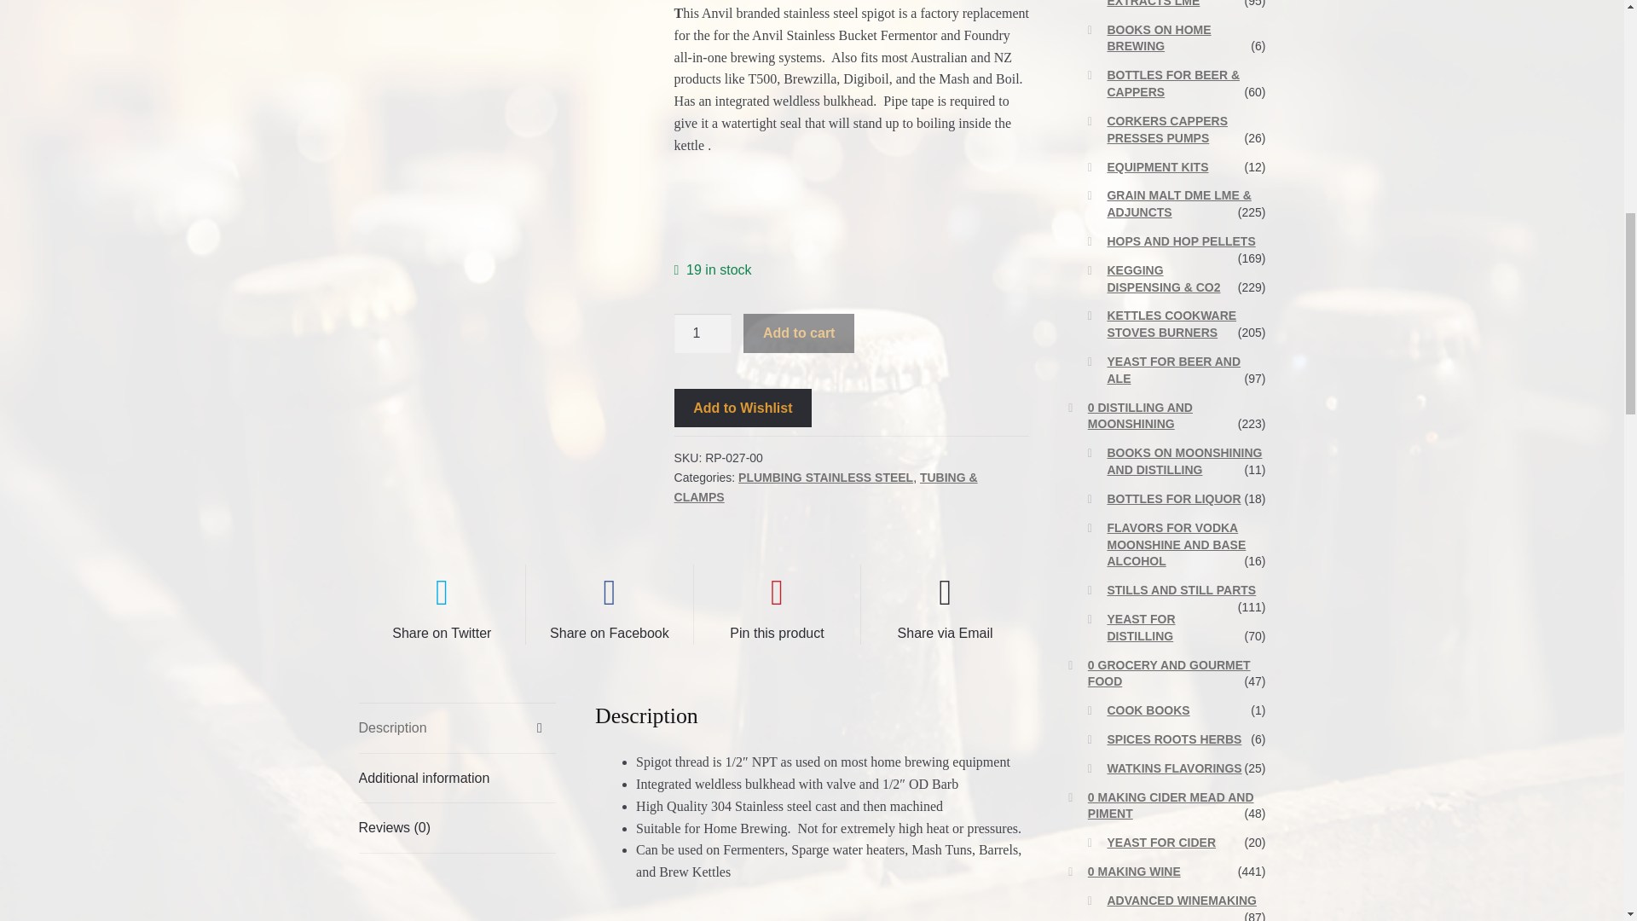 This screenshot has width=1637, height=921. What do you see at coordinates (703, 333) in the screenshot?
I see `1` at bounding box center [703, 333].